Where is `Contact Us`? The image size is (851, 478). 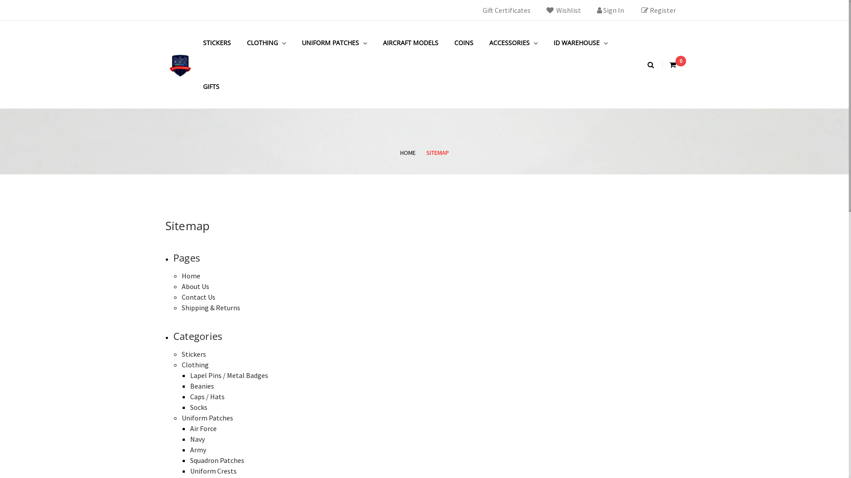
Contact Us is located at coordinates (199, 297).